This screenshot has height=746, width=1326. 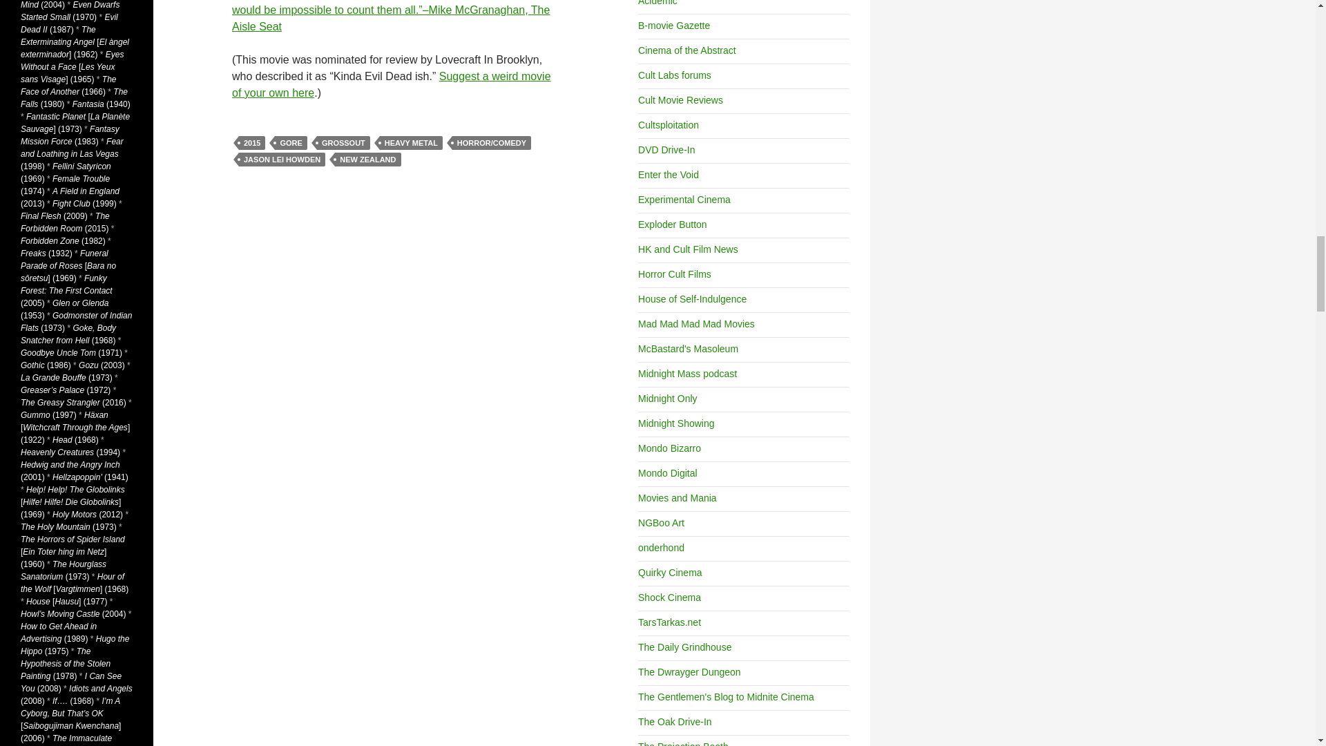 I want to click on GORE, so click(x=290, y=142).